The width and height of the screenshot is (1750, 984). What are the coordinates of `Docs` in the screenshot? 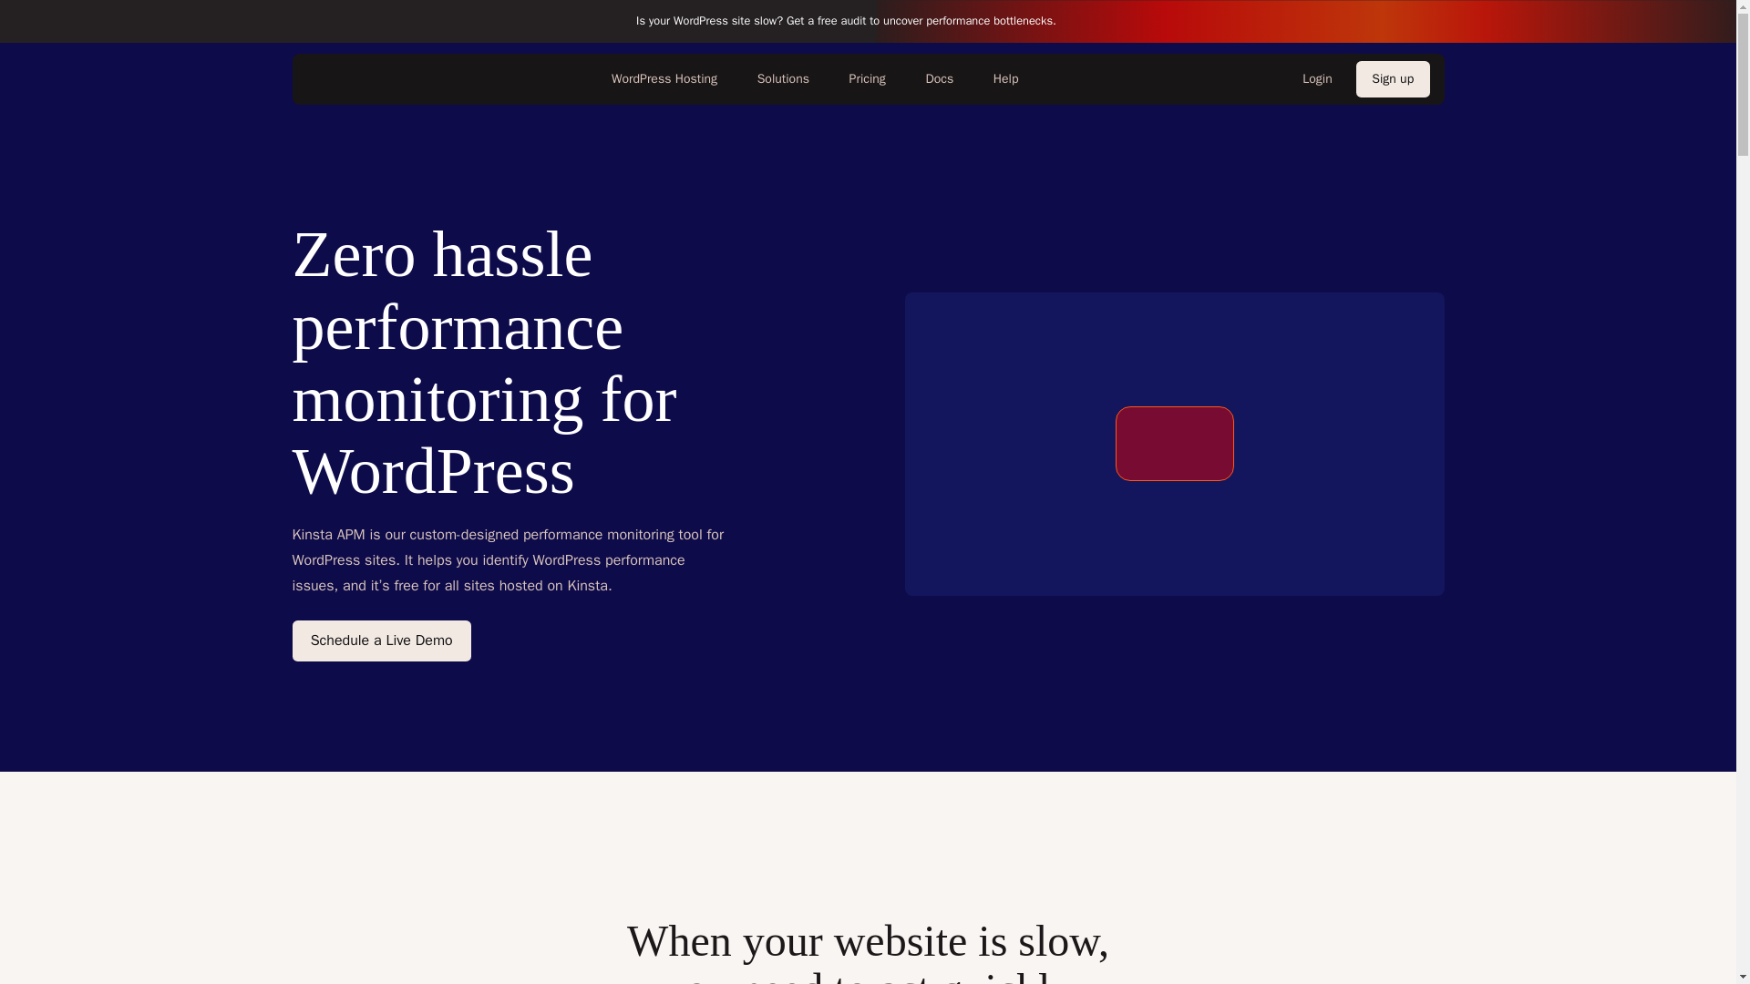 It's located at (939, 78).